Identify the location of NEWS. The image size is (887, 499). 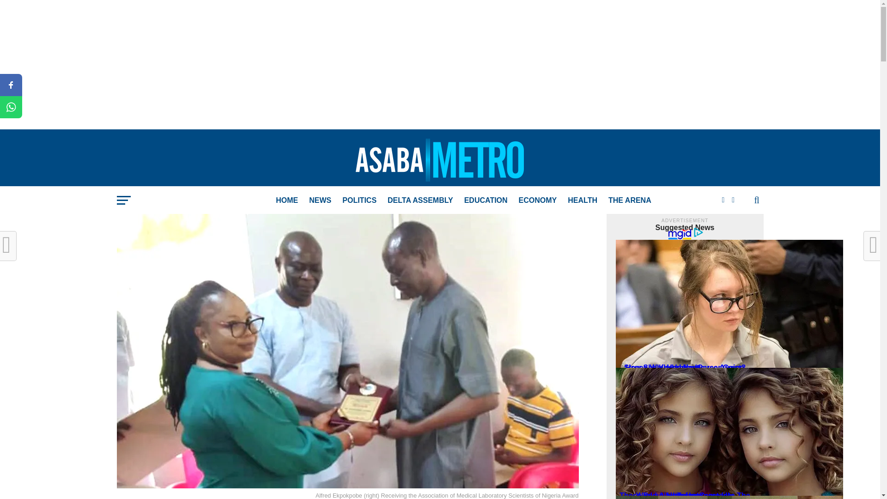
(320, 201).